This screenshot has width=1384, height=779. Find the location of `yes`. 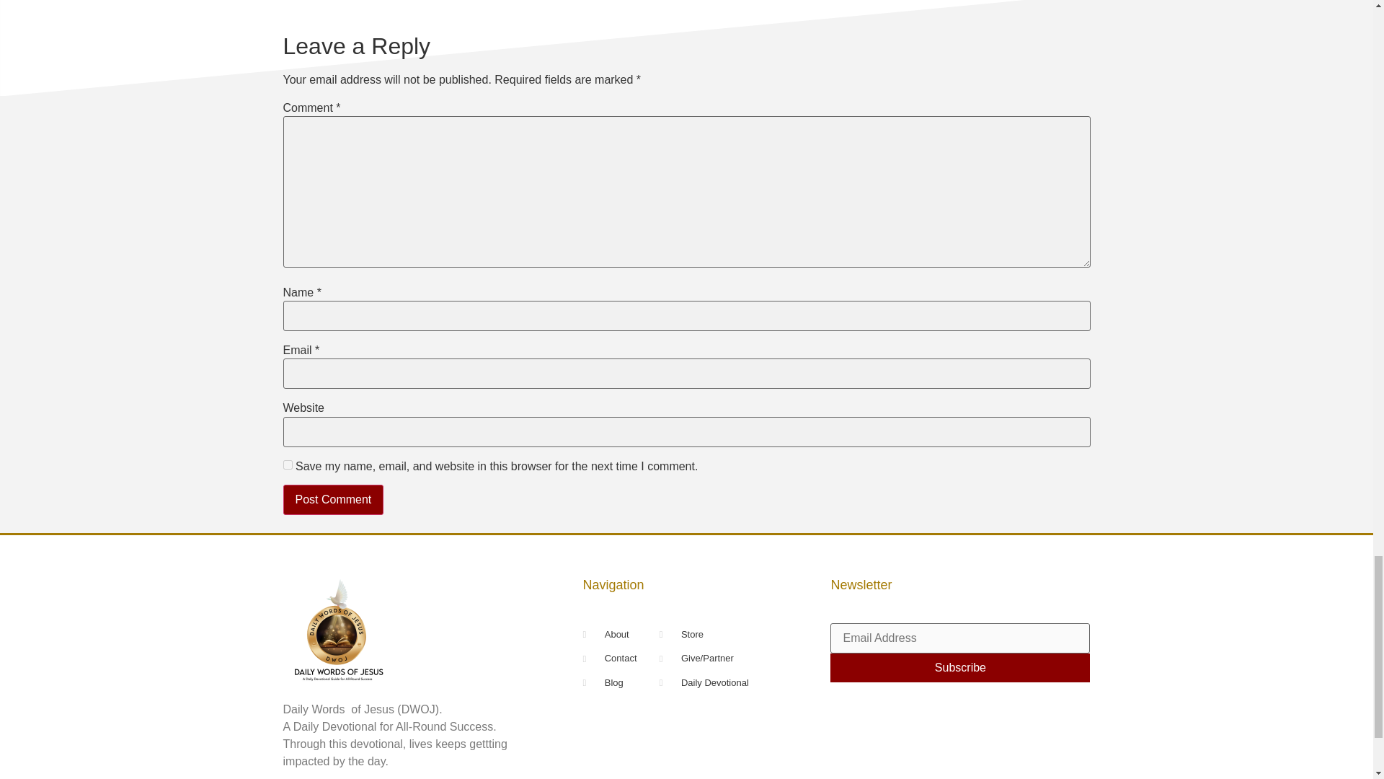

yes is located at coordinates (287, 465).